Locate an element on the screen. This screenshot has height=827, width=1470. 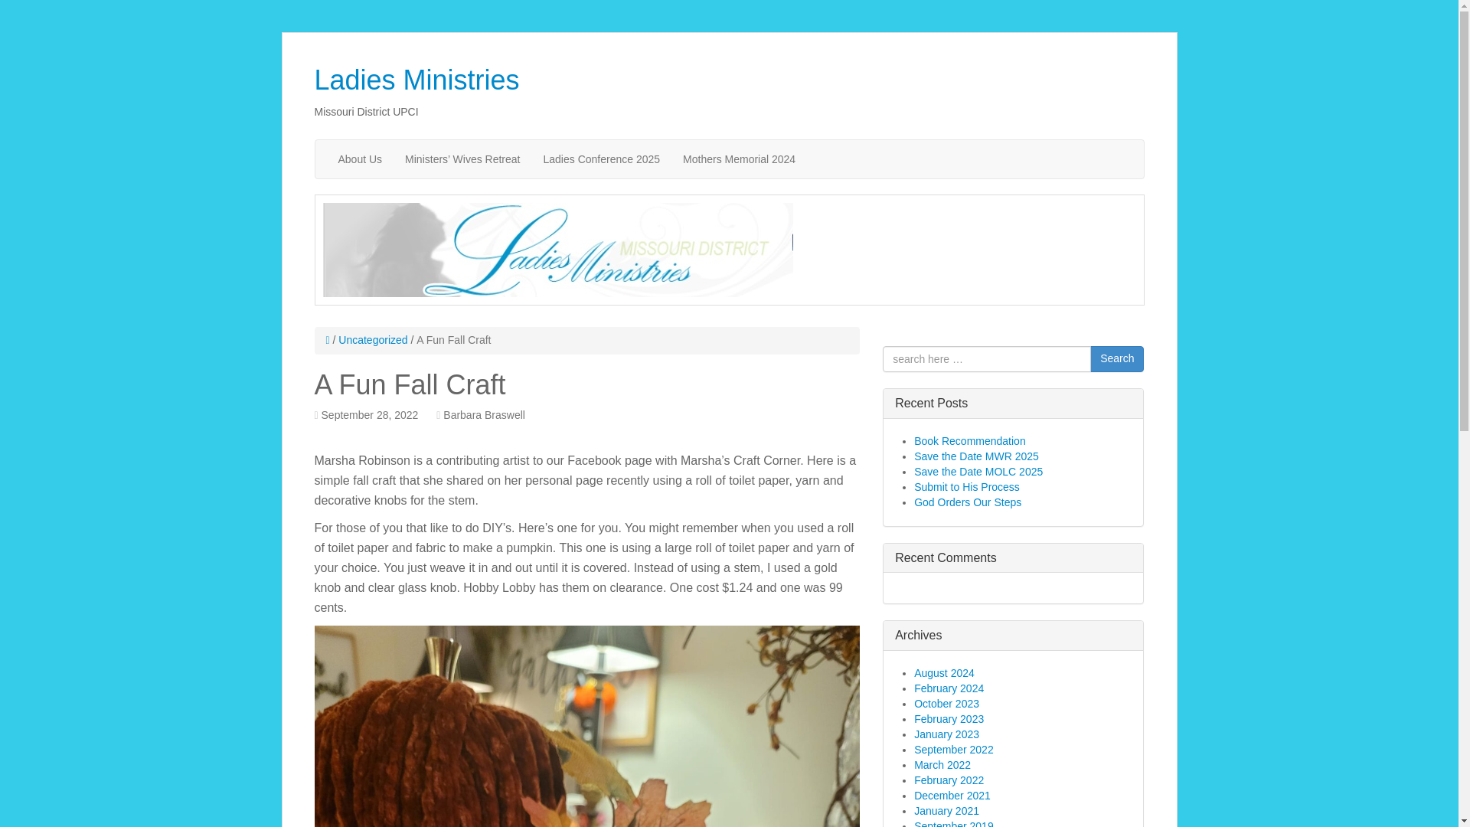
Ladies Ministries is located at coordinates (416, 80).